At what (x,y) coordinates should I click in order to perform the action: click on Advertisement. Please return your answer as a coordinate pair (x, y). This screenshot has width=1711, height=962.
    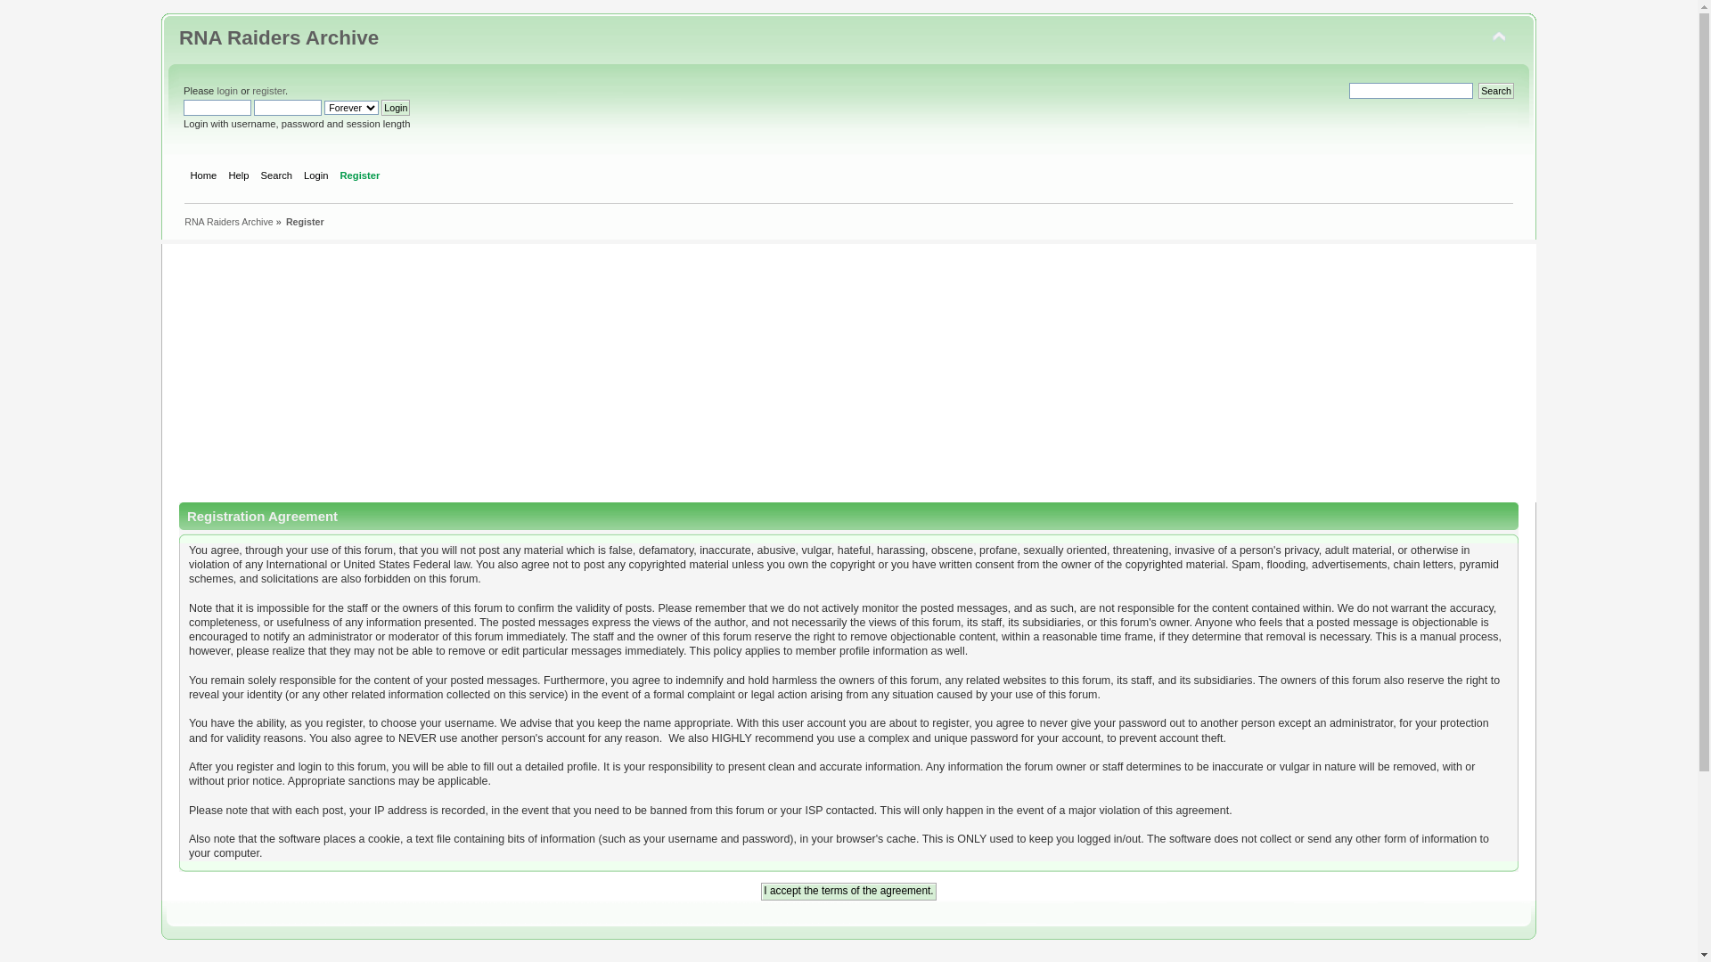
    Looking at the image, I should click on (857, 369).